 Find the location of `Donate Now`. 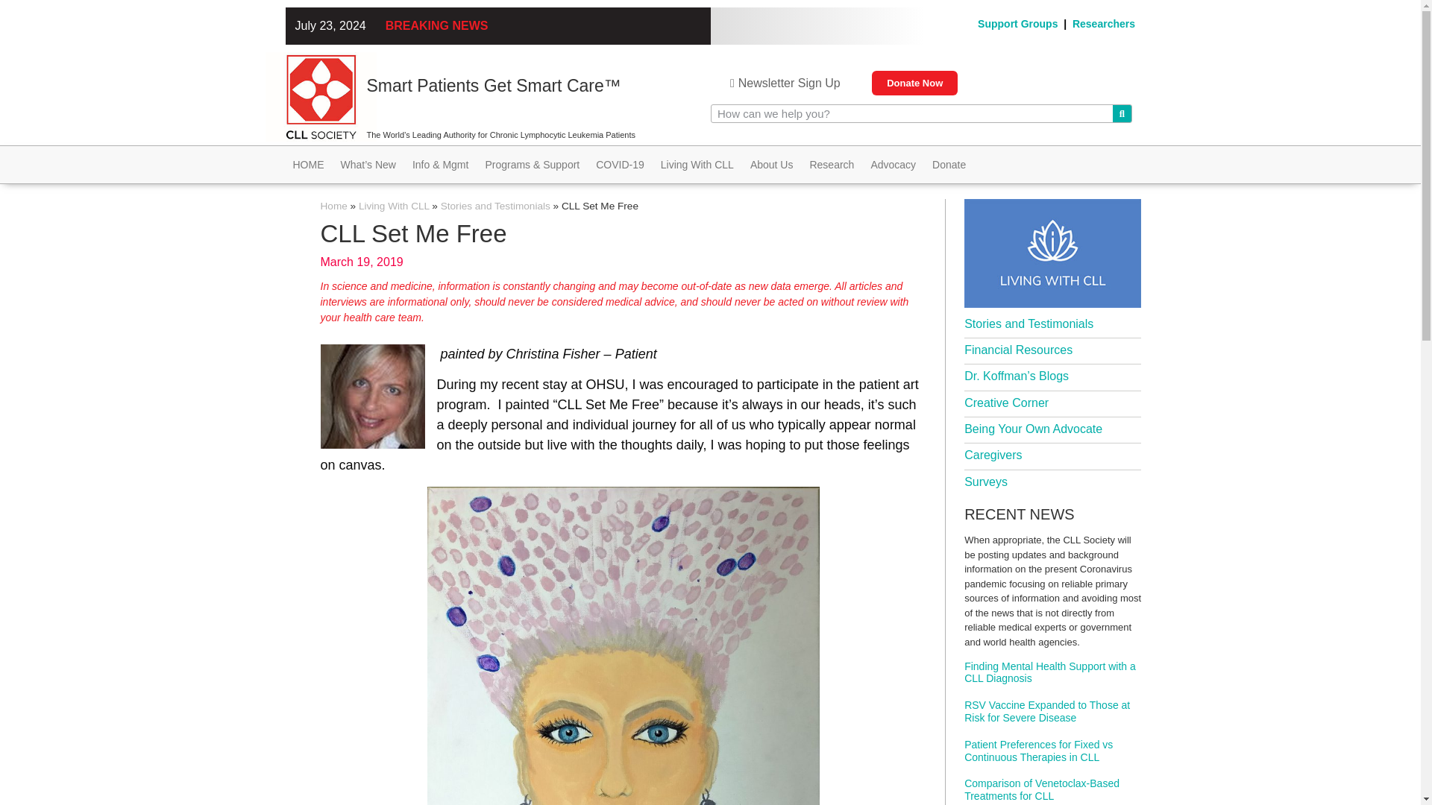

Donate Now is located at coordinates (914, 83).